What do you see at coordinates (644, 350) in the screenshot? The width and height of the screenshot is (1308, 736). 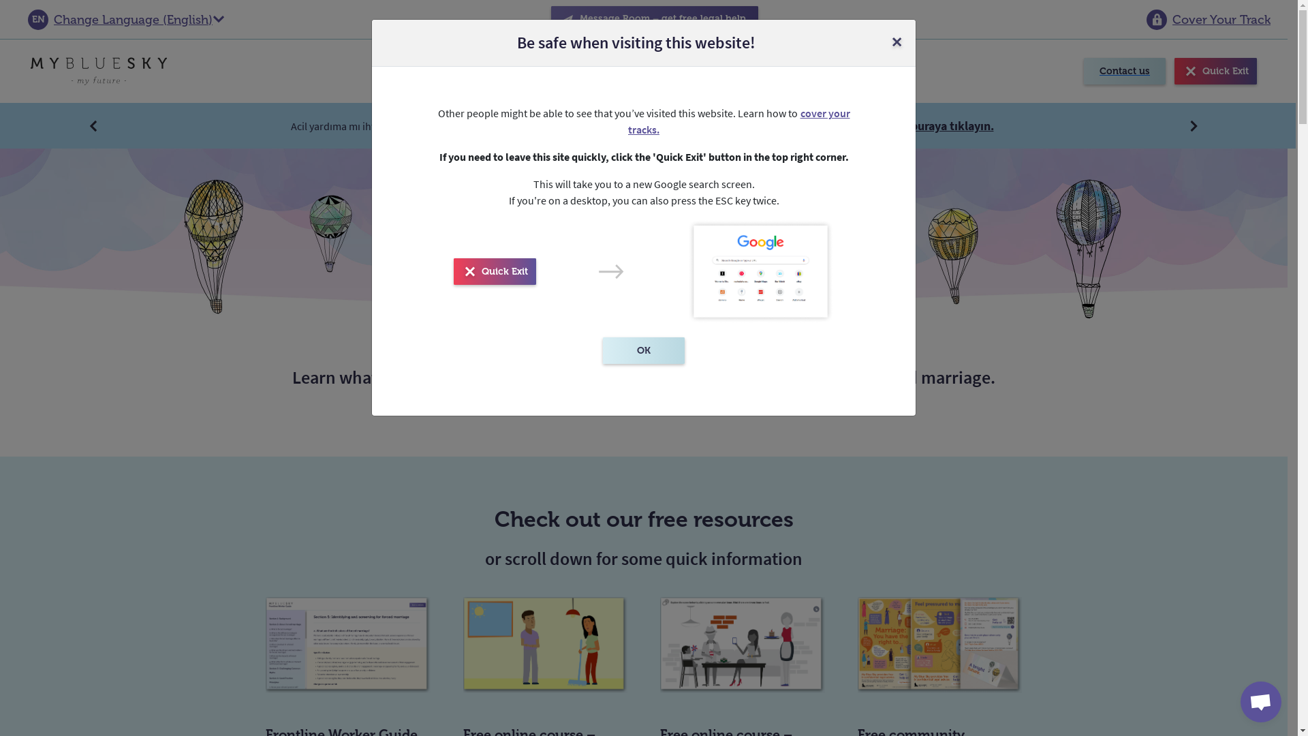 I see `OK` at bounding box center [644, 350].